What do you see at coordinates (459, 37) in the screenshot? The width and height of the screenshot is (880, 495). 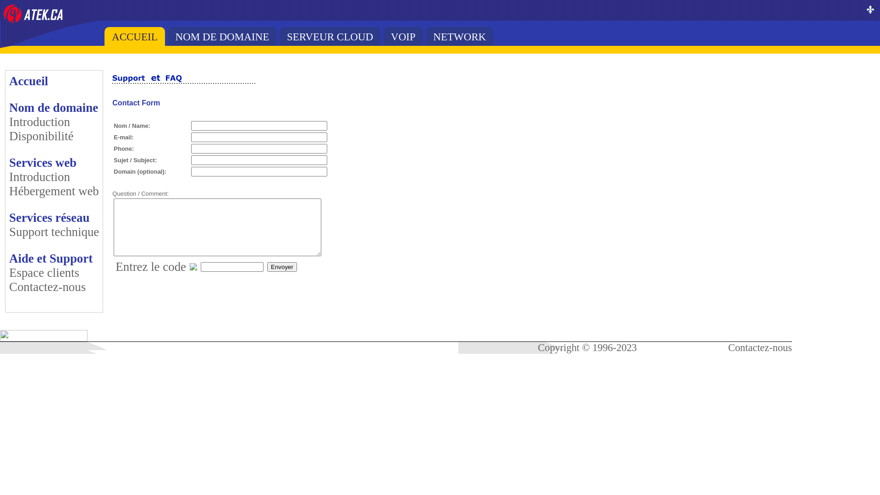 I see `NETWORK` at bounding box center [459, 37].